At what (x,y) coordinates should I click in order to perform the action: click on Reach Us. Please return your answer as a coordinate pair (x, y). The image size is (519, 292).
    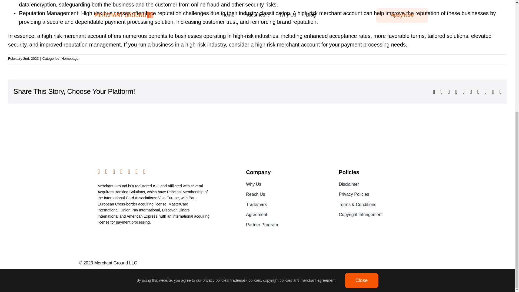
    Looking at the image, I should click on (285, 194).